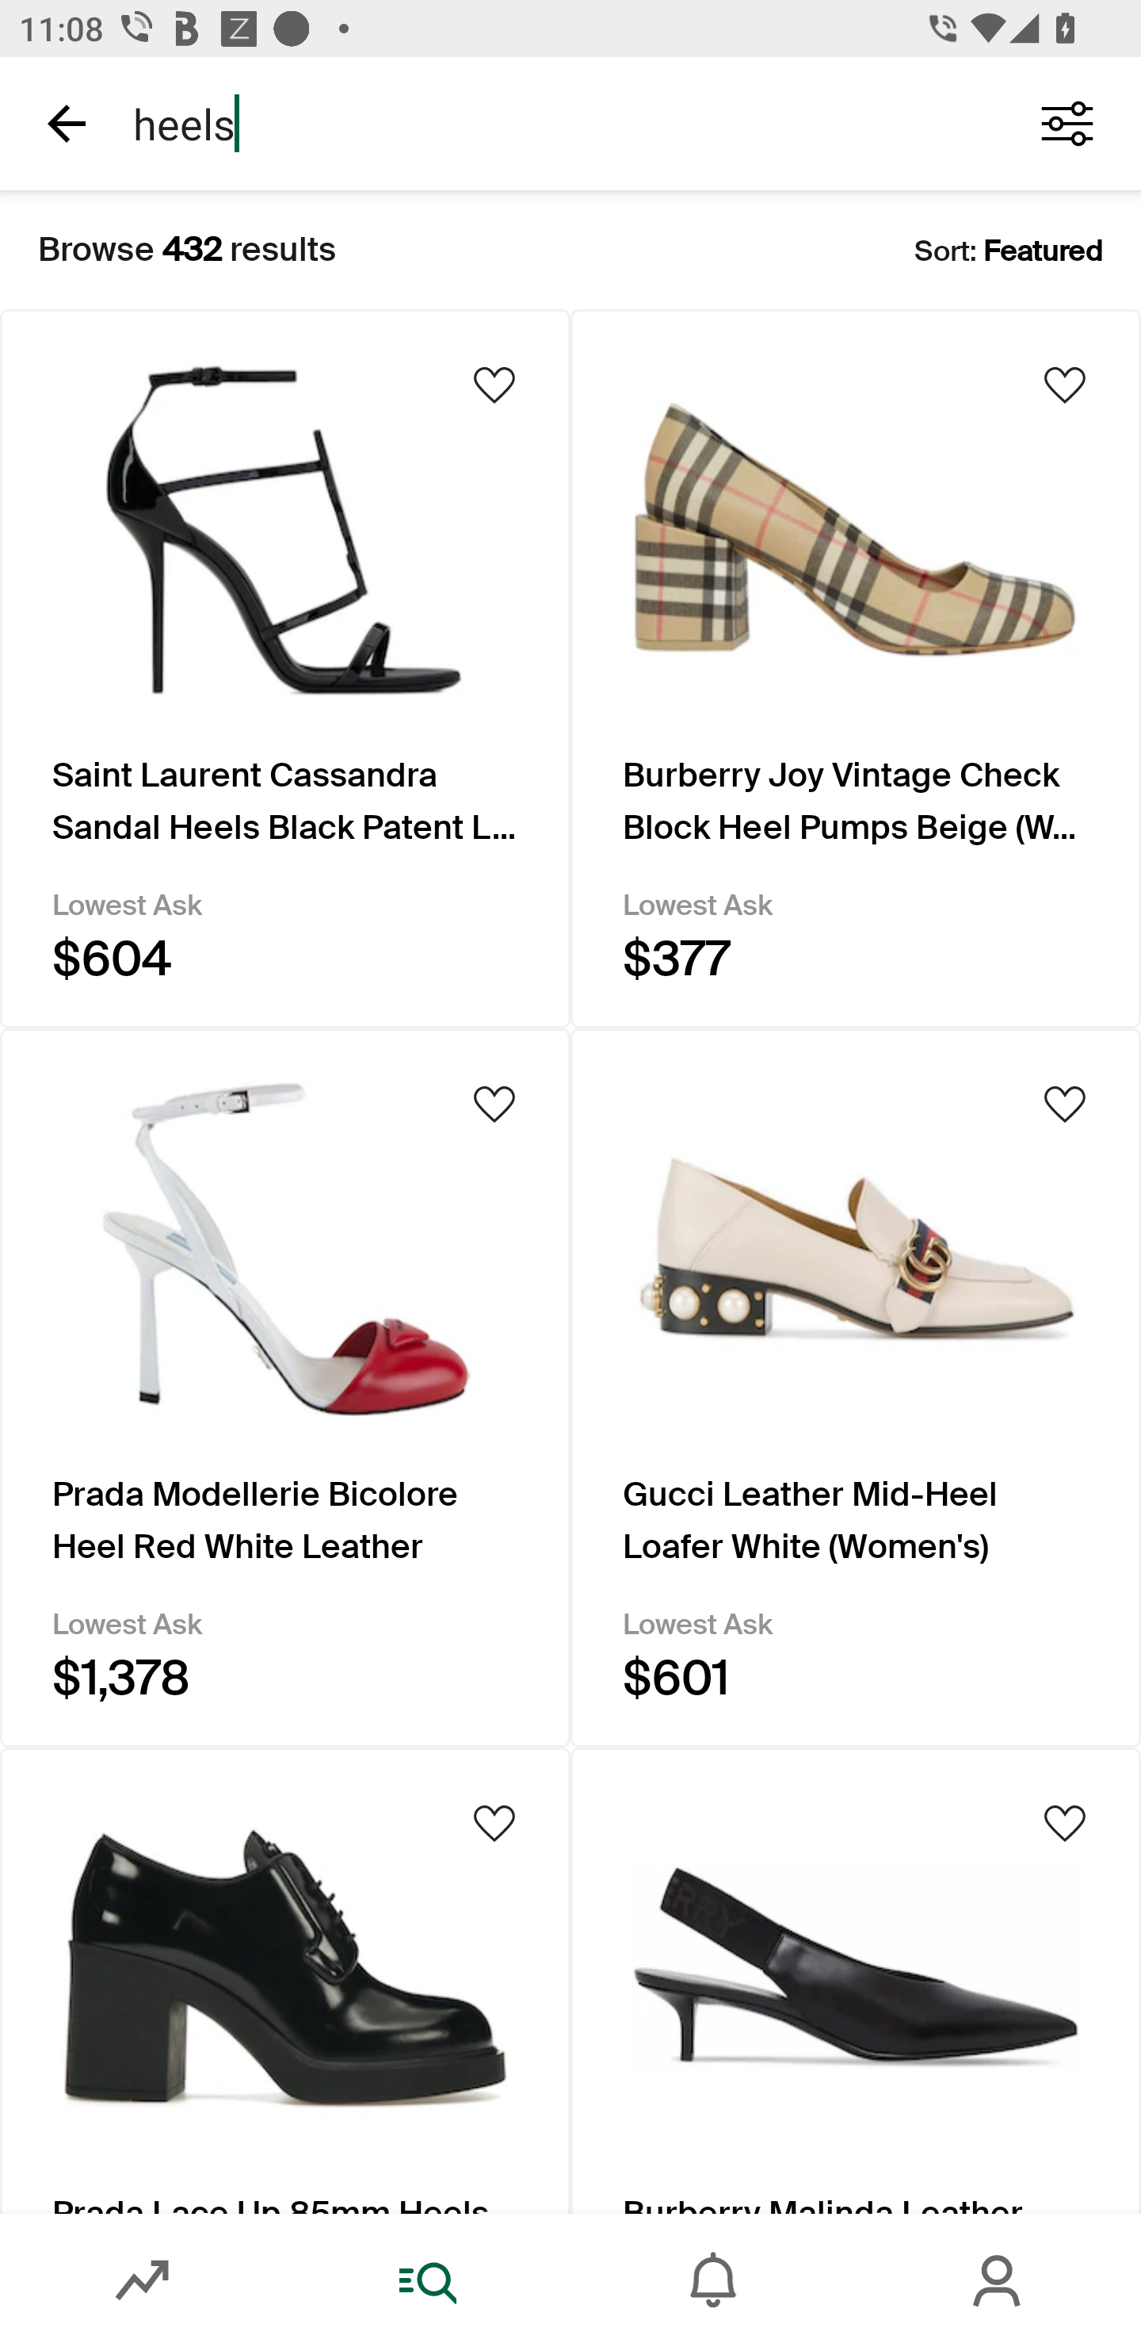 The width and height of the screenshot is (1141, 2347). I want to click on heels, so click(553, 123).